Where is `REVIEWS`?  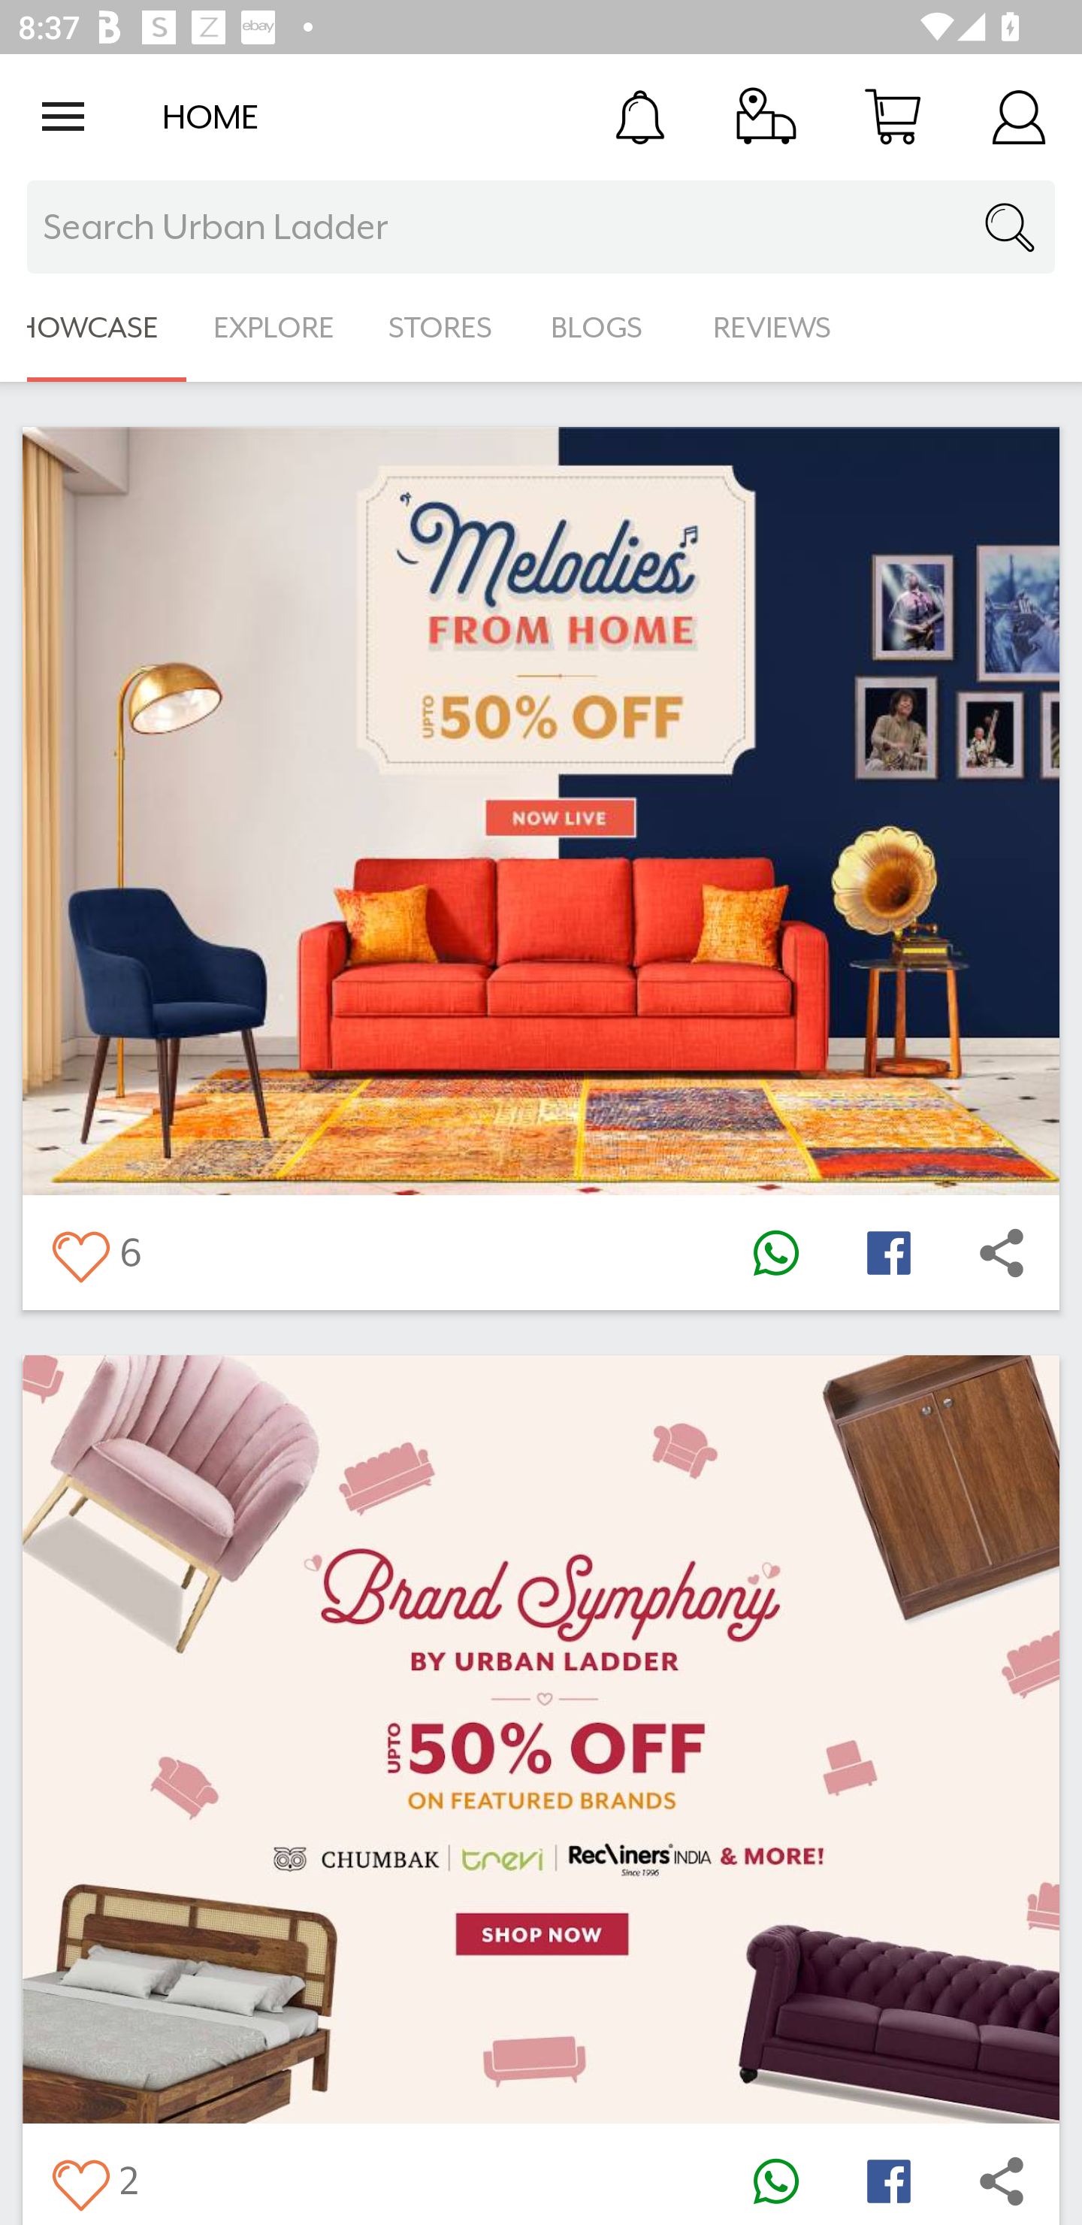 REVIEWS is located at coordinates (772, 328).